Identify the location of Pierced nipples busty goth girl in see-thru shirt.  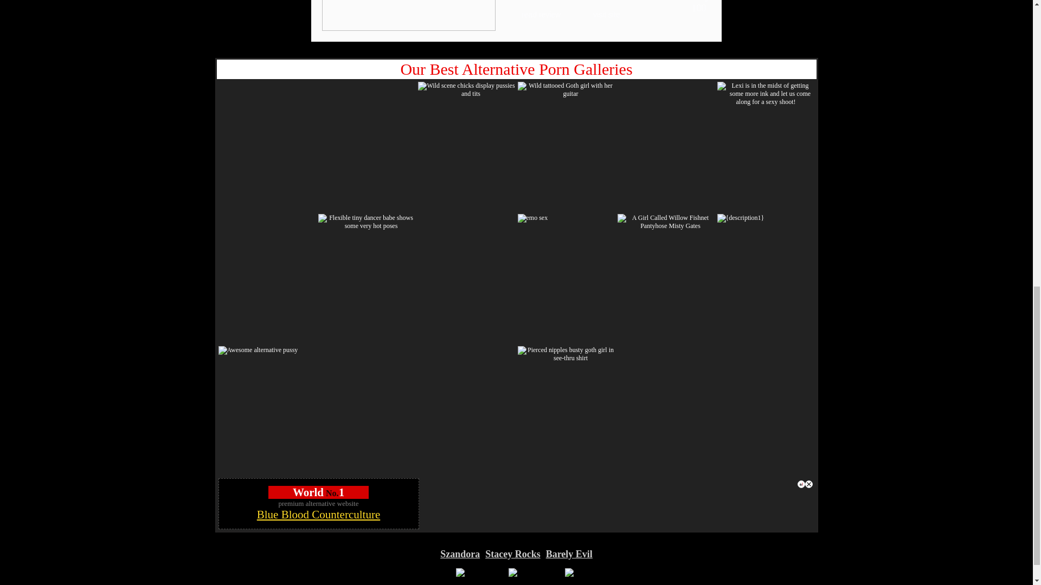
(566, 354).